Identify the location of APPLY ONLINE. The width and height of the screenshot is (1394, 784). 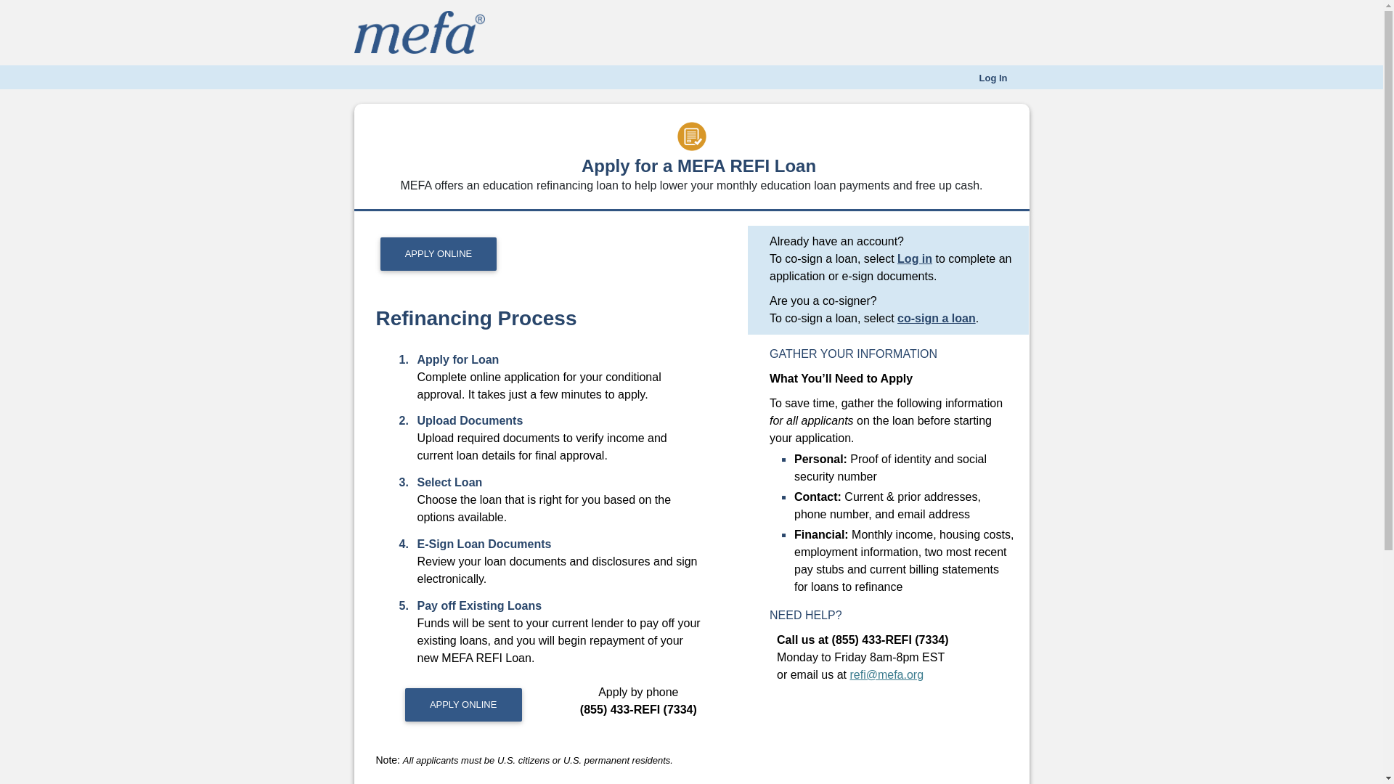
(463, 704).